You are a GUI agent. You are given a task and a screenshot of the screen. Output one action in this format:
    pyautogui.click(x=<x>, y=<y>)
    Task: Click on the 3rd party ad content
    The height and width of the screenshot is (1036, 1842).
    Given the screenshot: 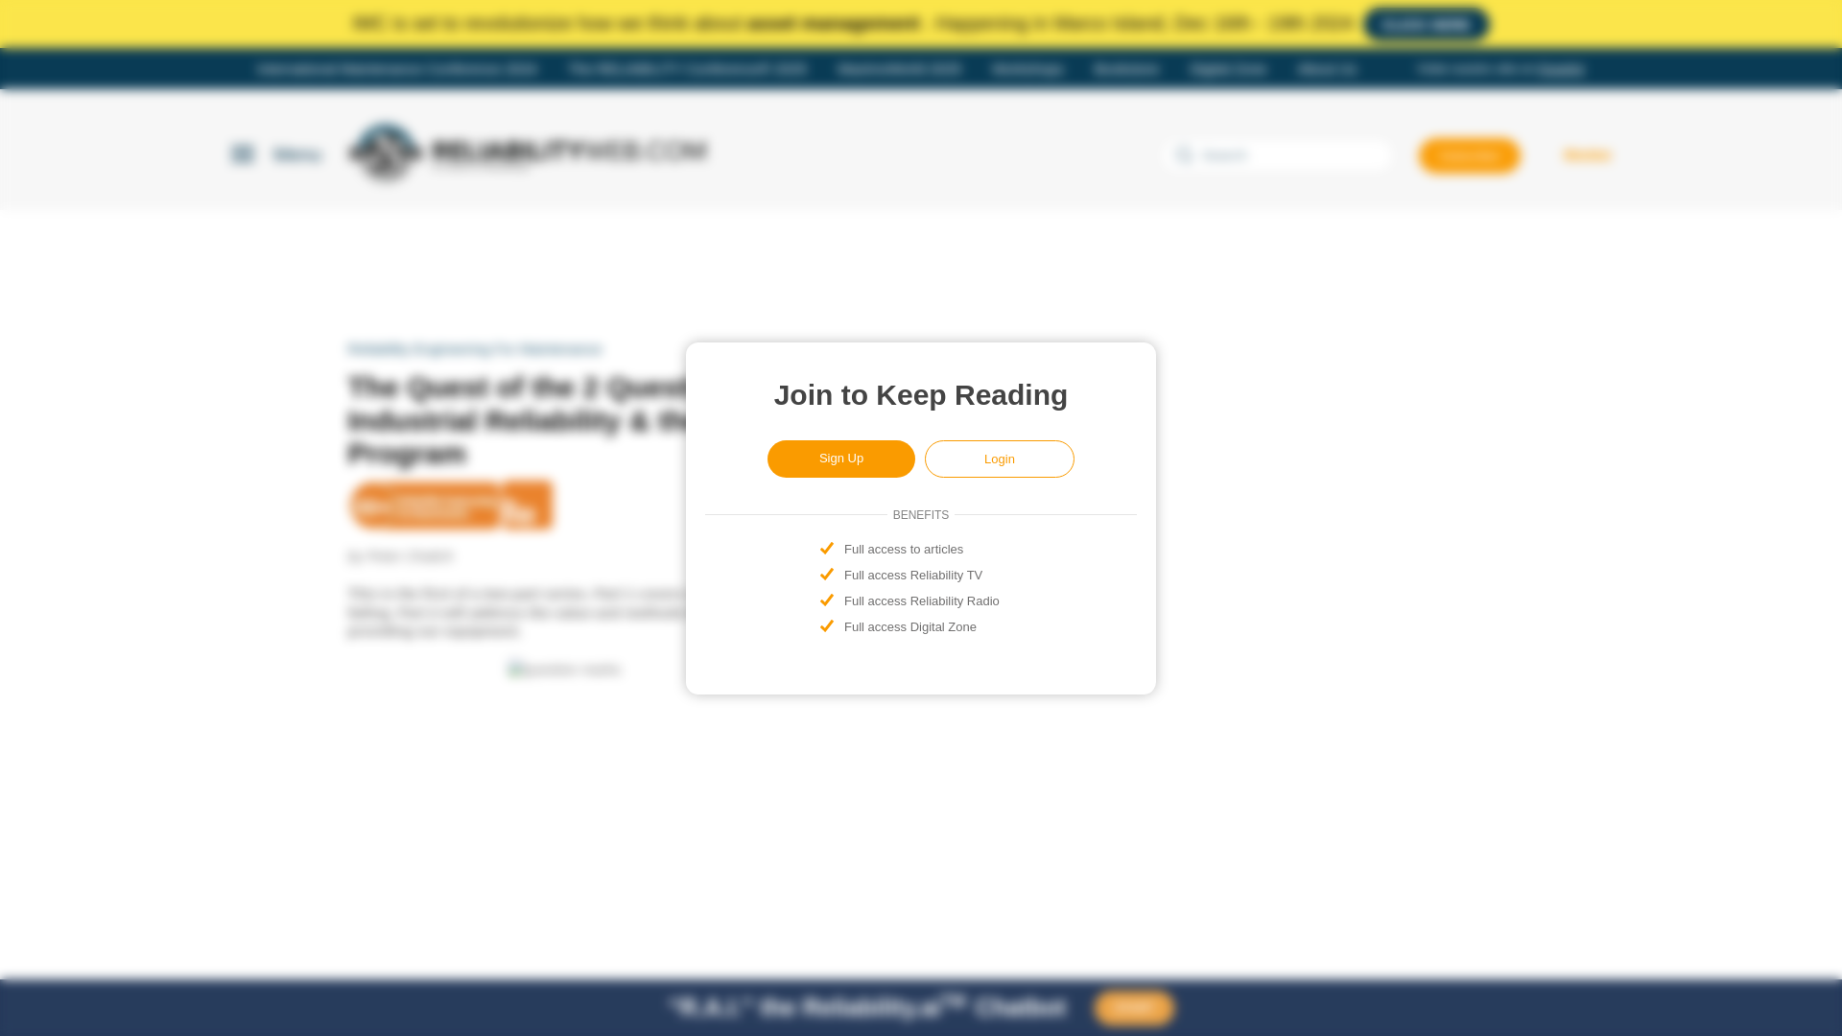 What is the action you would take?
    pyautogui.click(x=921, y=271)
    